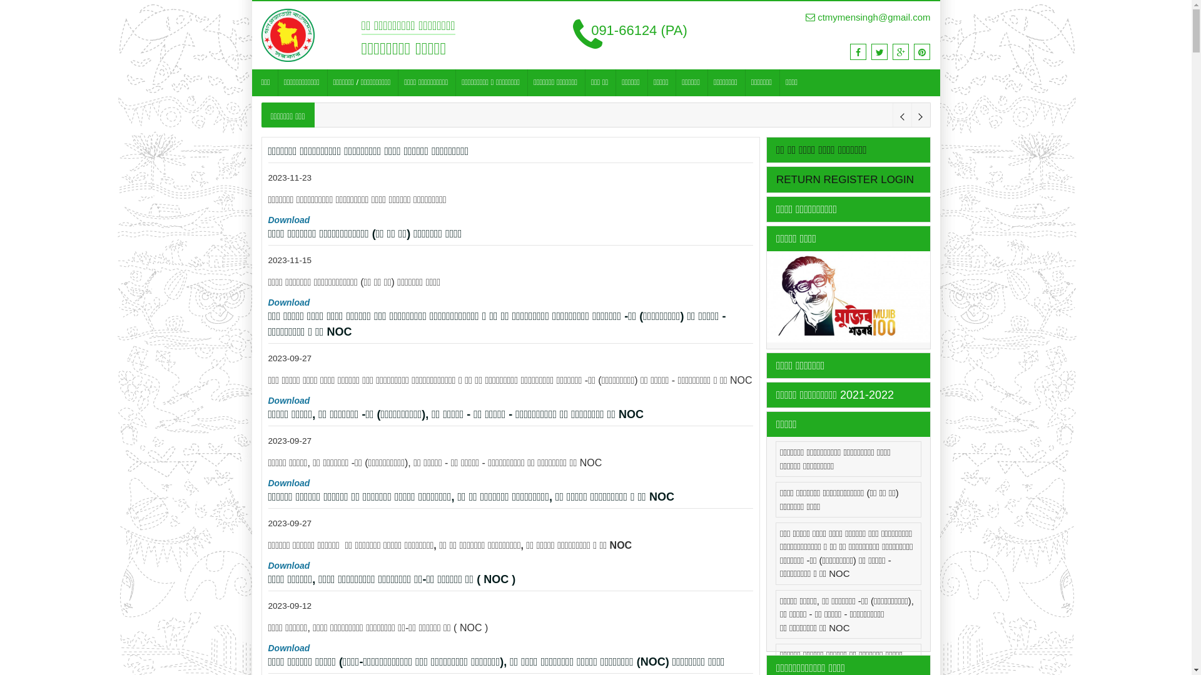  I want to click on Download, so click(289, 401).